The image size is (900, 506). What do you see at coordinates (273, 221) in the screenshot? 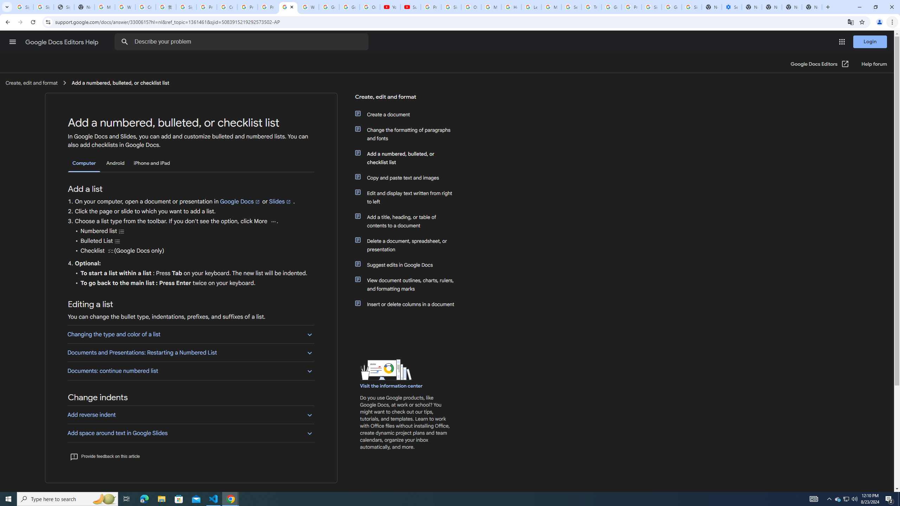
I see `More` at bounding box center [273, 221].